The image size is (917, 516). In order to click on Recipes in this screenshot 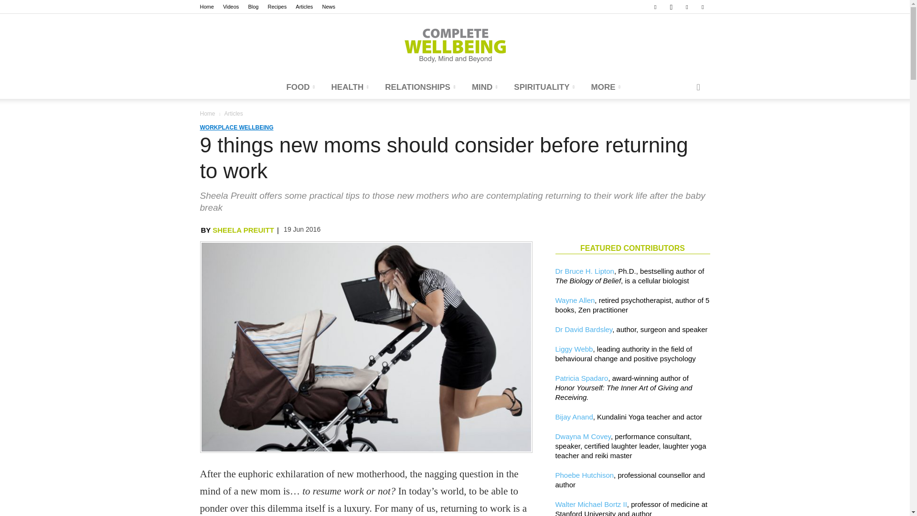, I will do `click(277, 7)`.